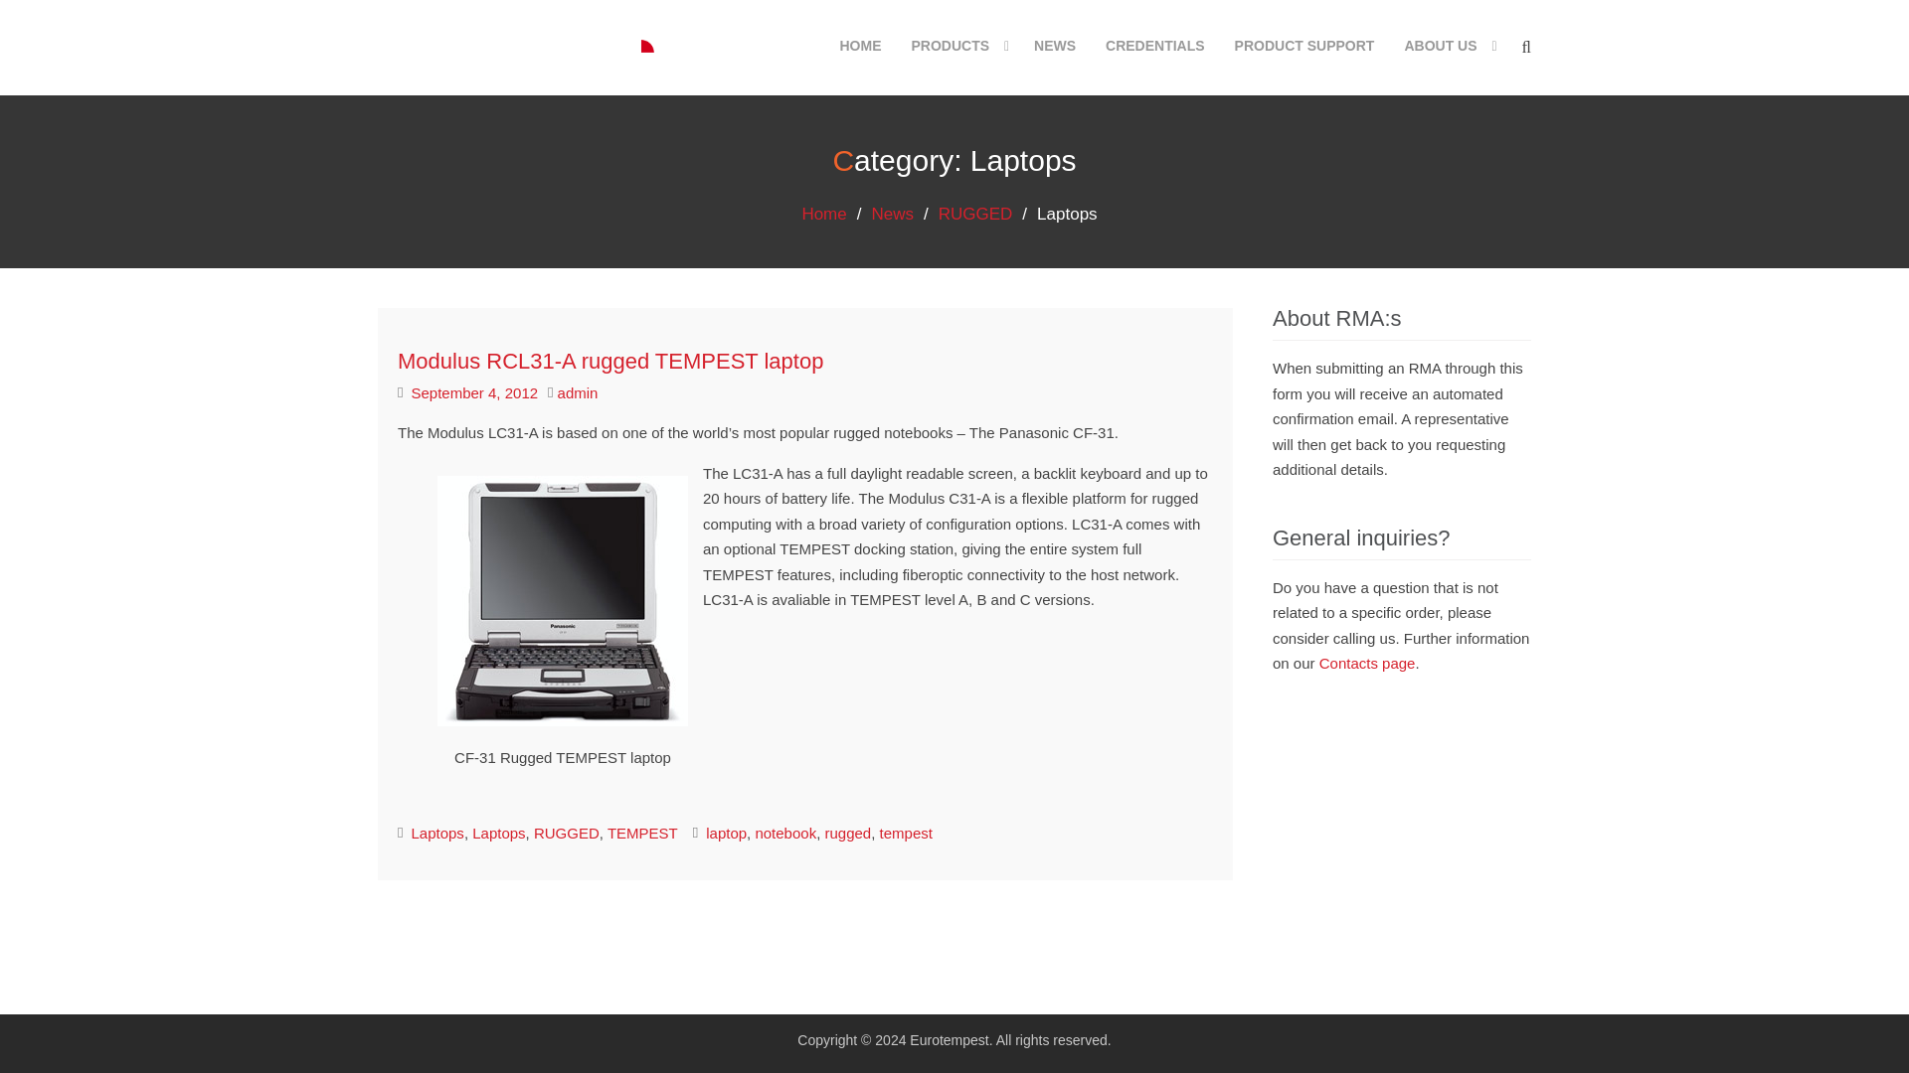 This screenshot has height=1073, width=1909. Describe the element at coordinates (1448, 46) in the screenshot. I see `ABOUT US` at that location.